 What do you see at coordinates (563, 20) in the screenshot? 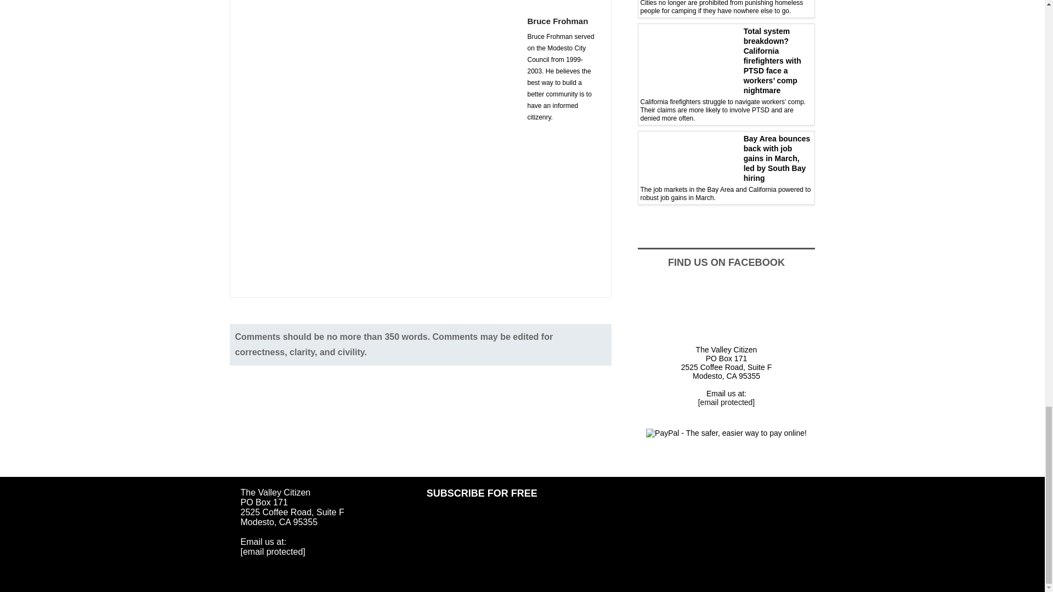
I see `Bruce Frohman` at bounding box center [563, 20].